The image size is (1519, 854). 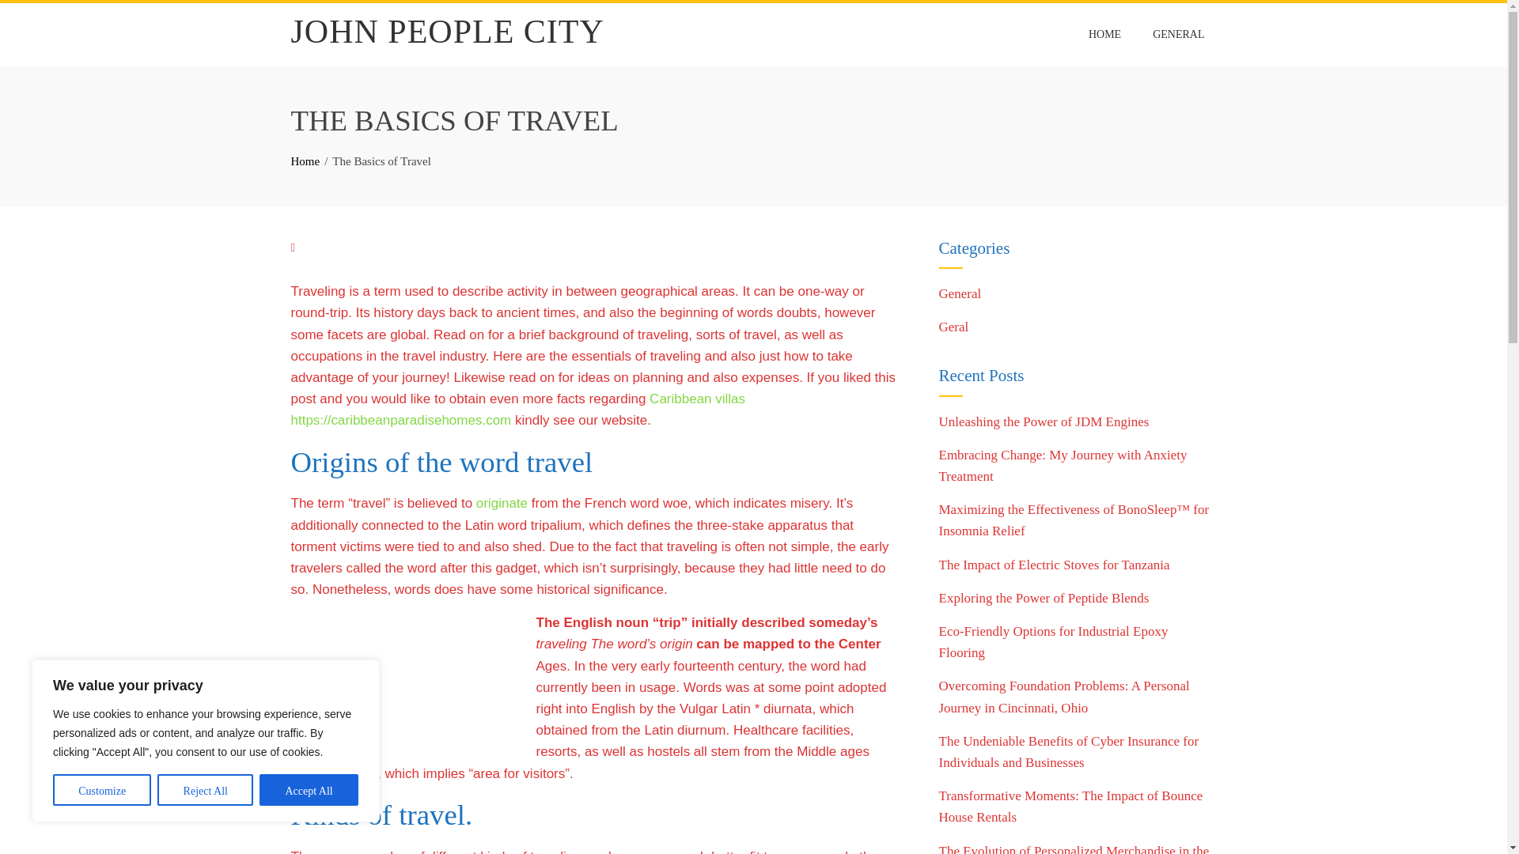 I want to click on originate, so click(x=502, y=503).